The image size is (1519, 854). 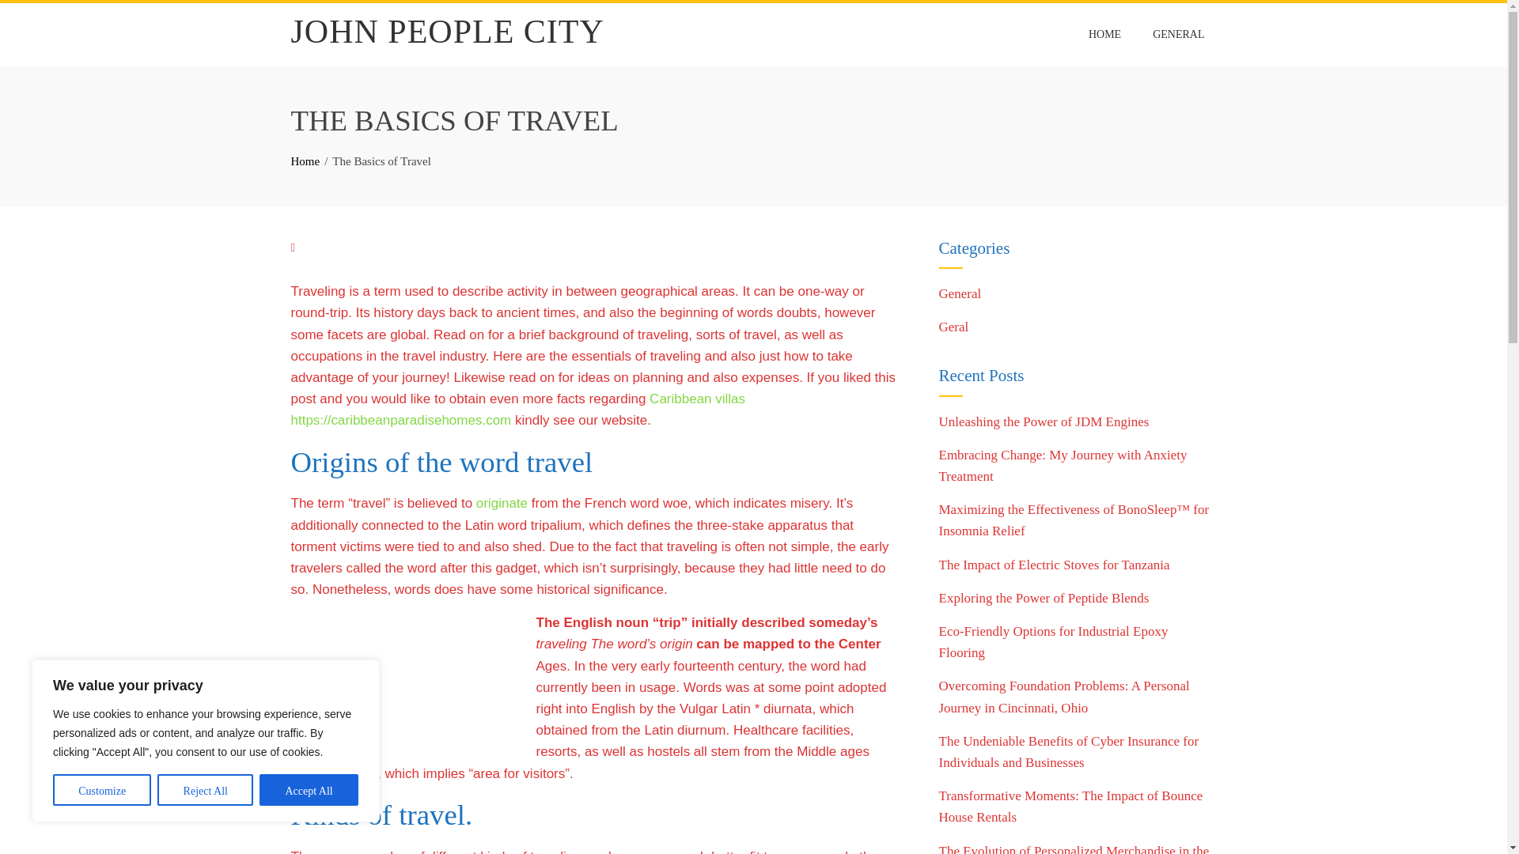 I want to click on originate, so click(x=502, y=503).